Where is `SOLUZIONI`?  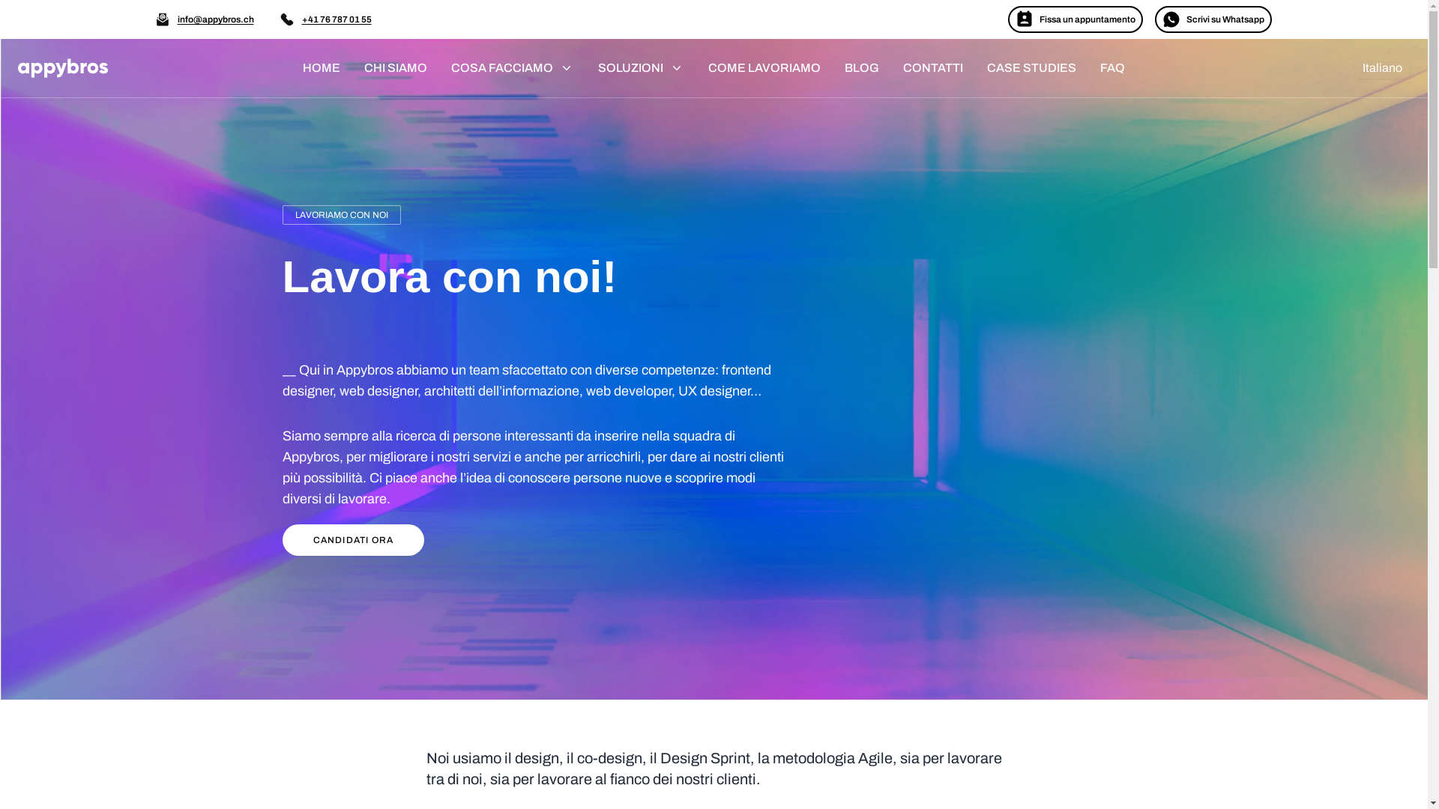
SOLUZIONI is located at coordinates (642, 68).